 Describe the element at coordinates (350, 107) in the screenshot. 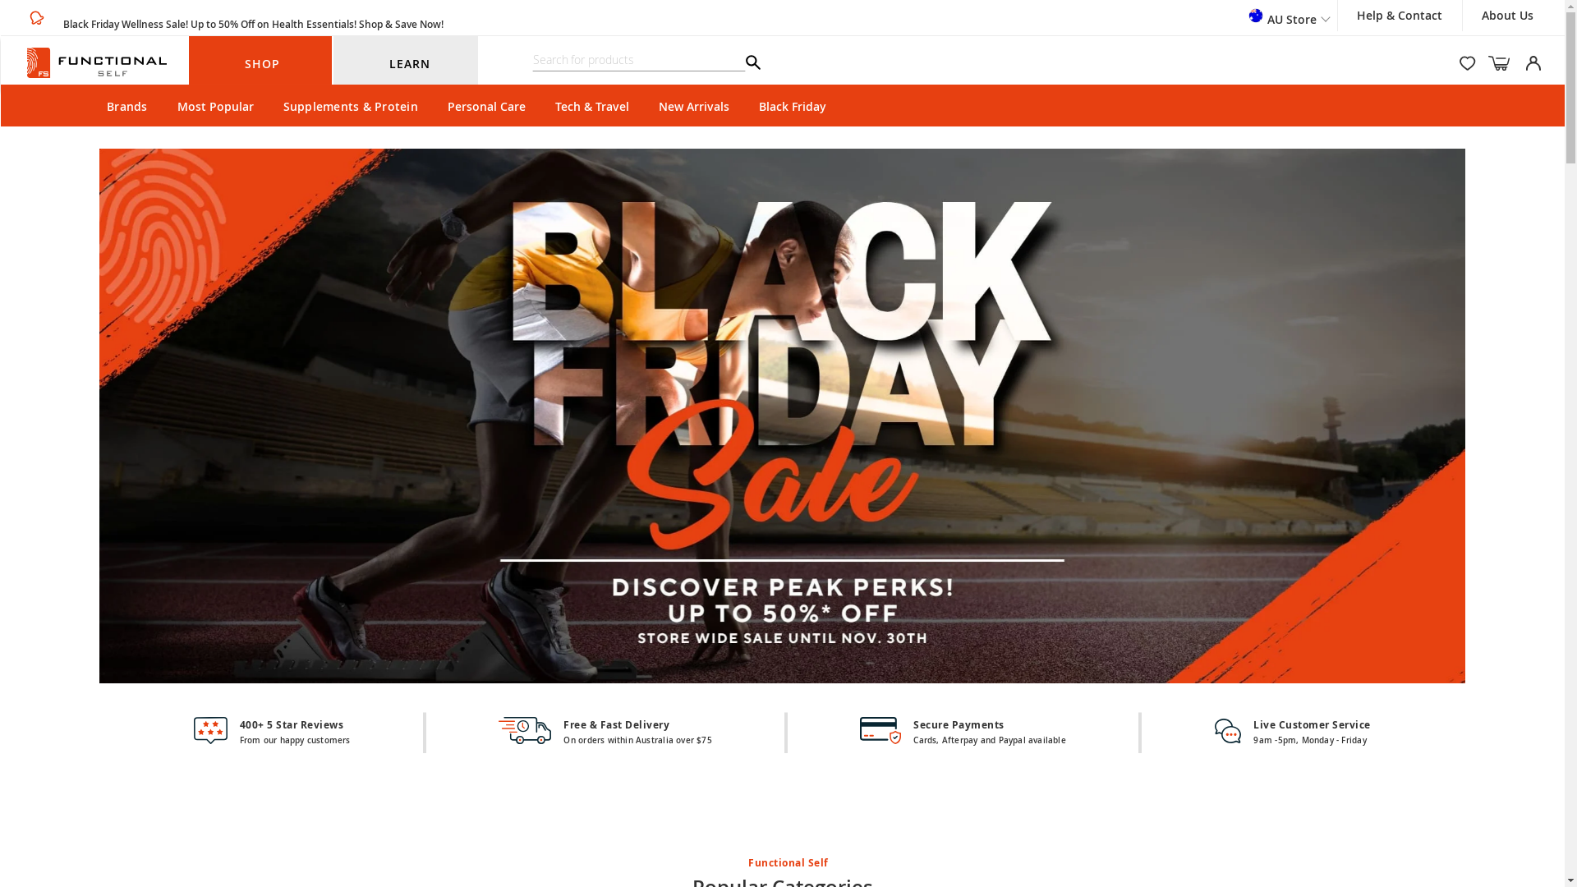

I see `Supplements & Protein` at that location.